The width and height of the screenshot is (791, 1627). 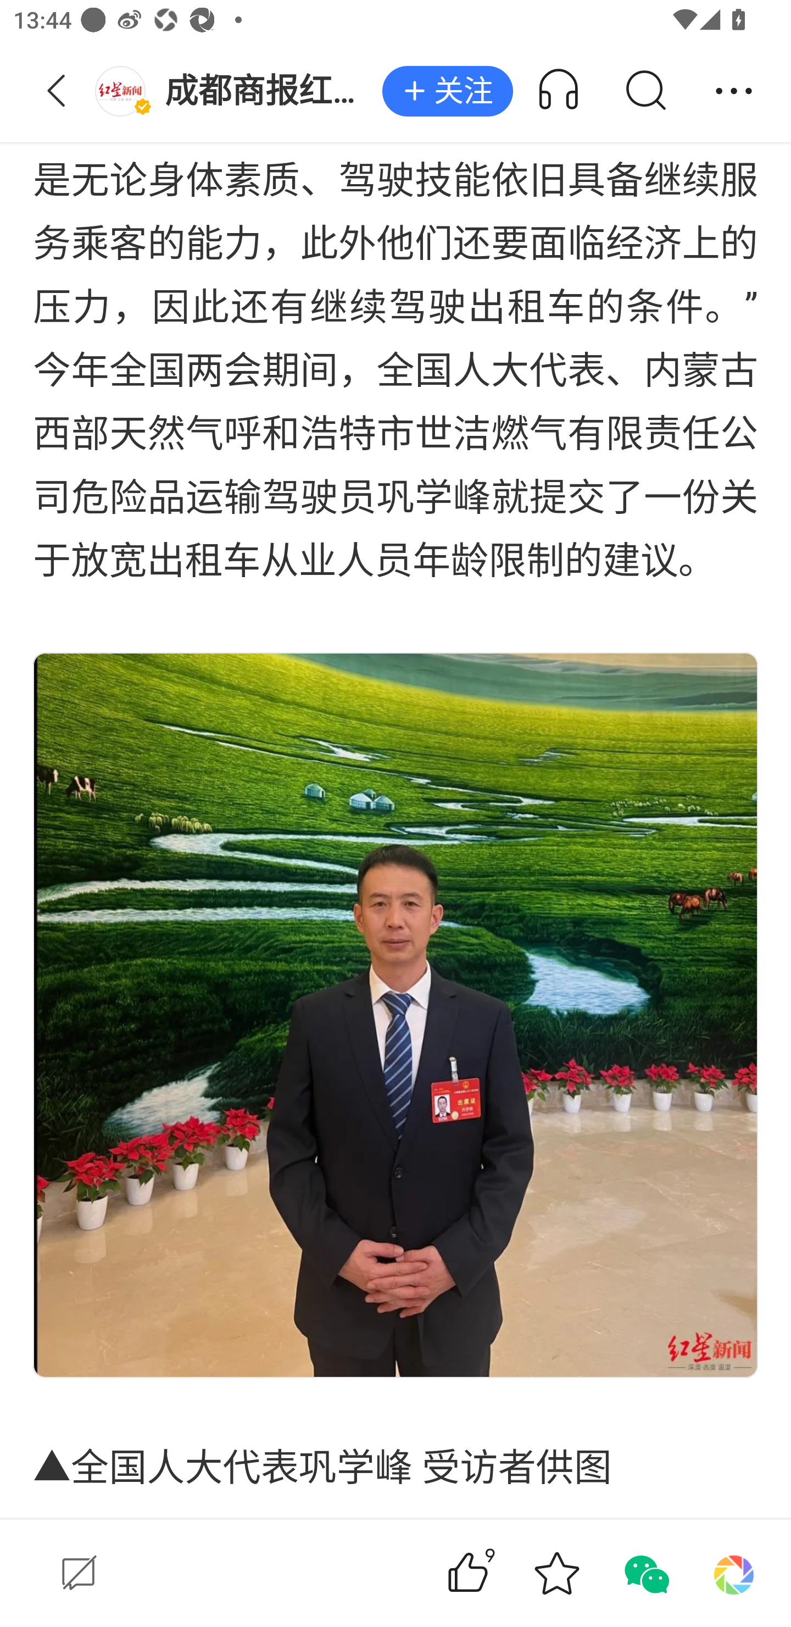 I want to click on 搜索 , so click(x=645, y=91).